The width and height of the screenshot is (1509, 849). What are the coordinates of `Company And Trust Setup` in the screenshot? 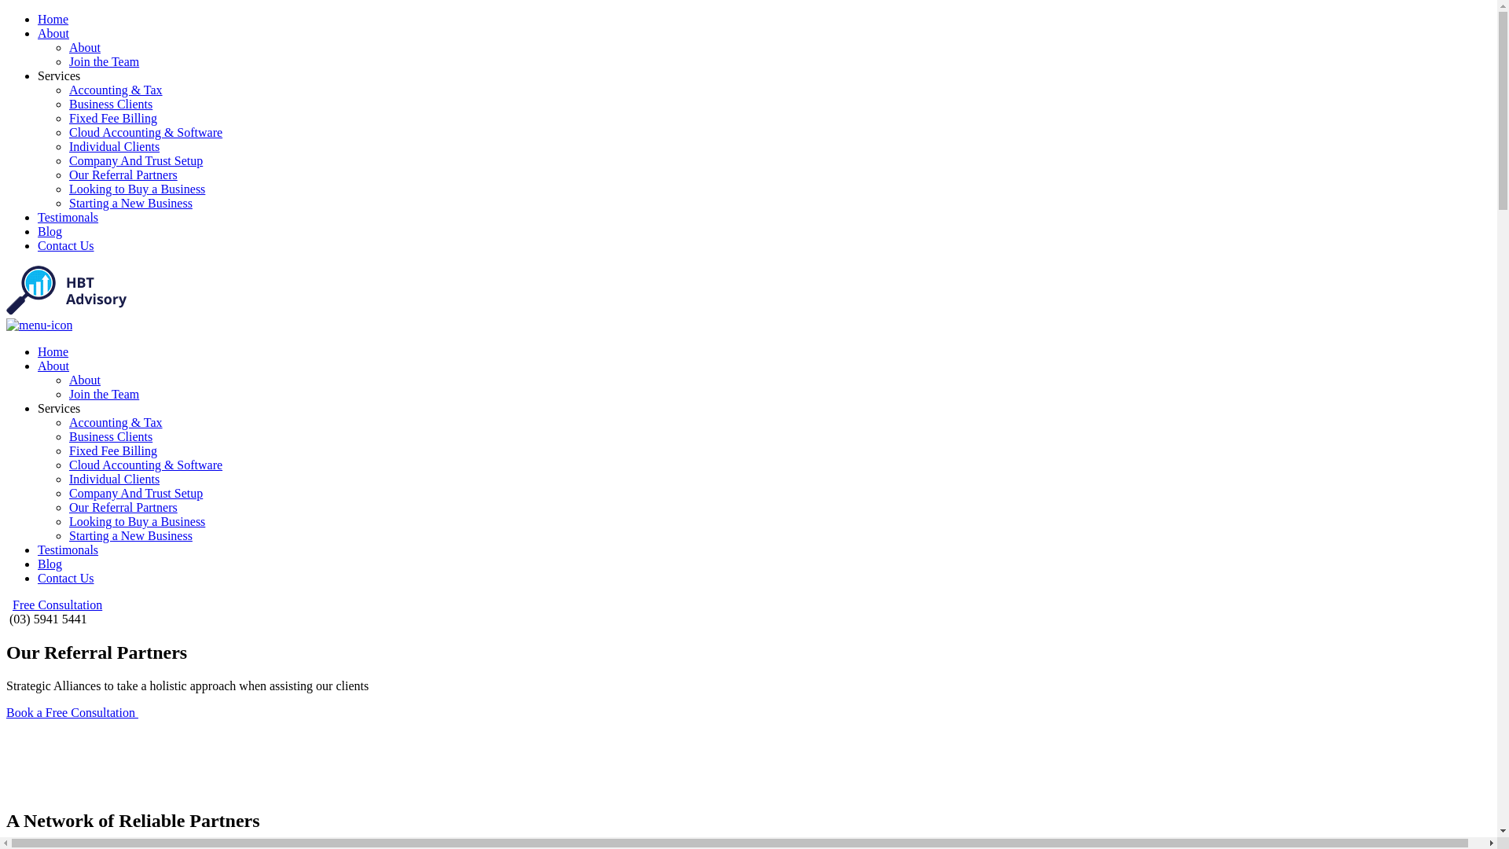 It's located at (136, 160).